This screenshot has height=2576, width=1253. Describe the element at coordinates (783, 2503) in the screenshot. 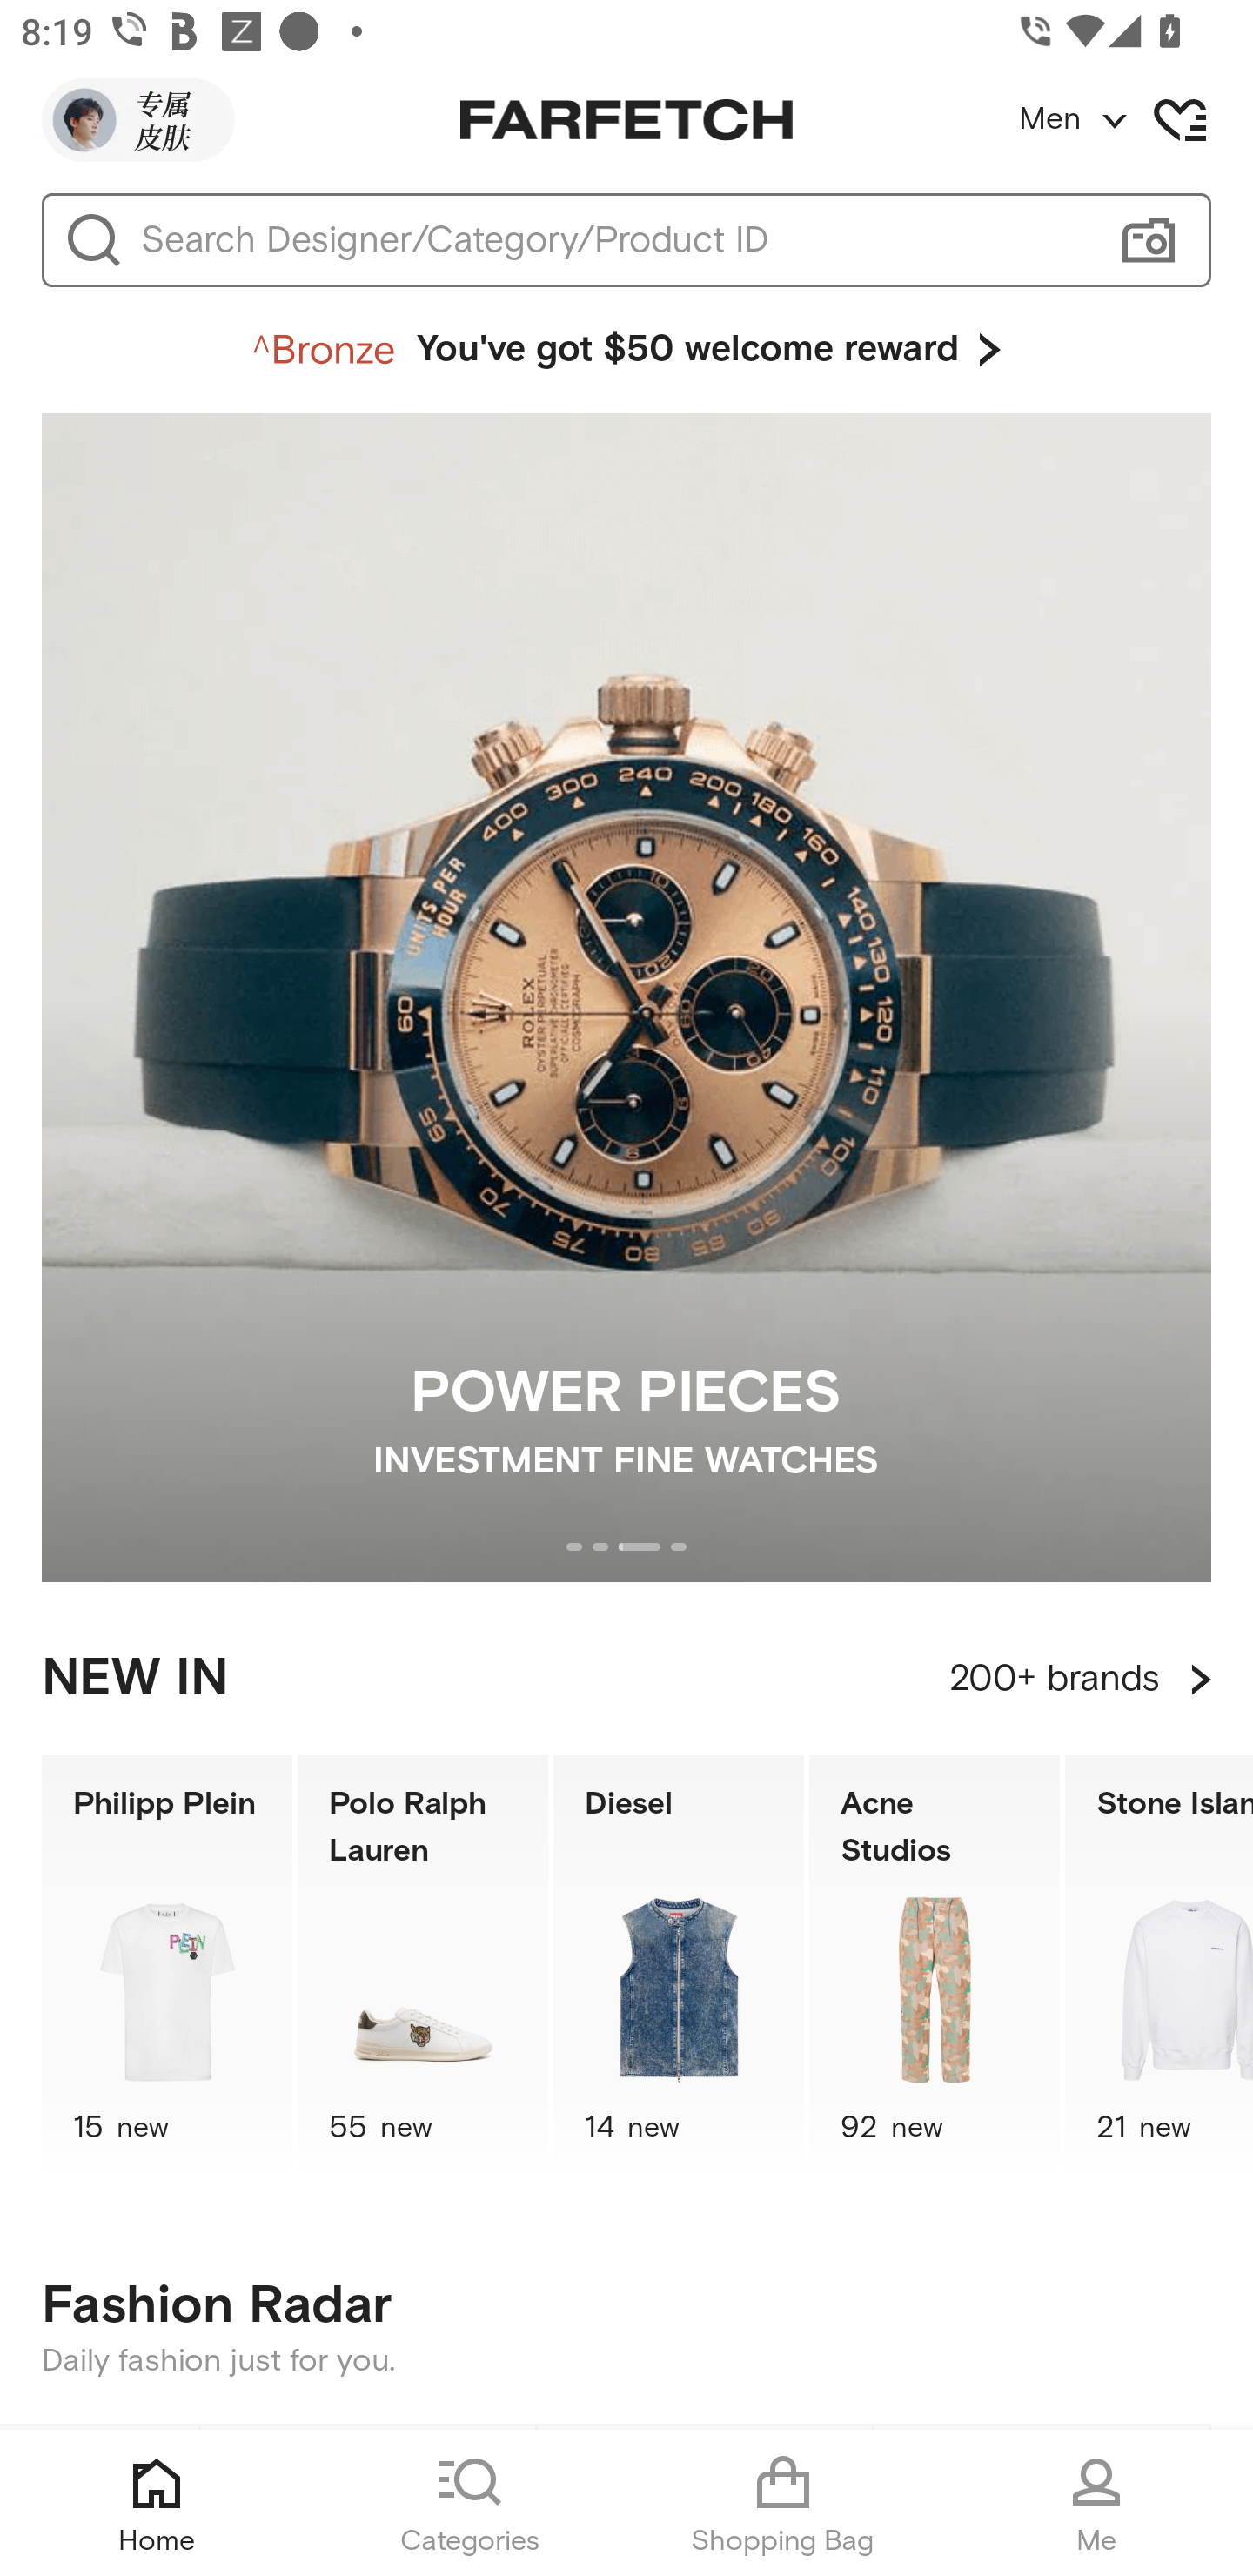

I see `Shopping Bag` at that location.